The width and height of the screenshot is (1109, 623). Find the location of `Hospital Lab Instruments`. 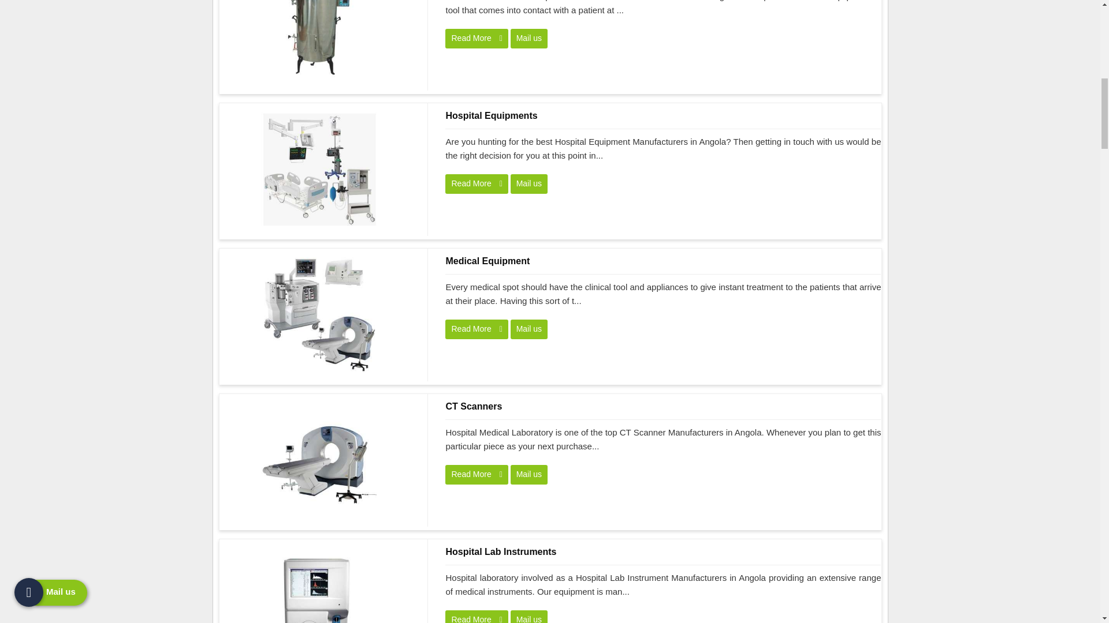

Hospital Lab Instruments is located at coordinates (663, 551).